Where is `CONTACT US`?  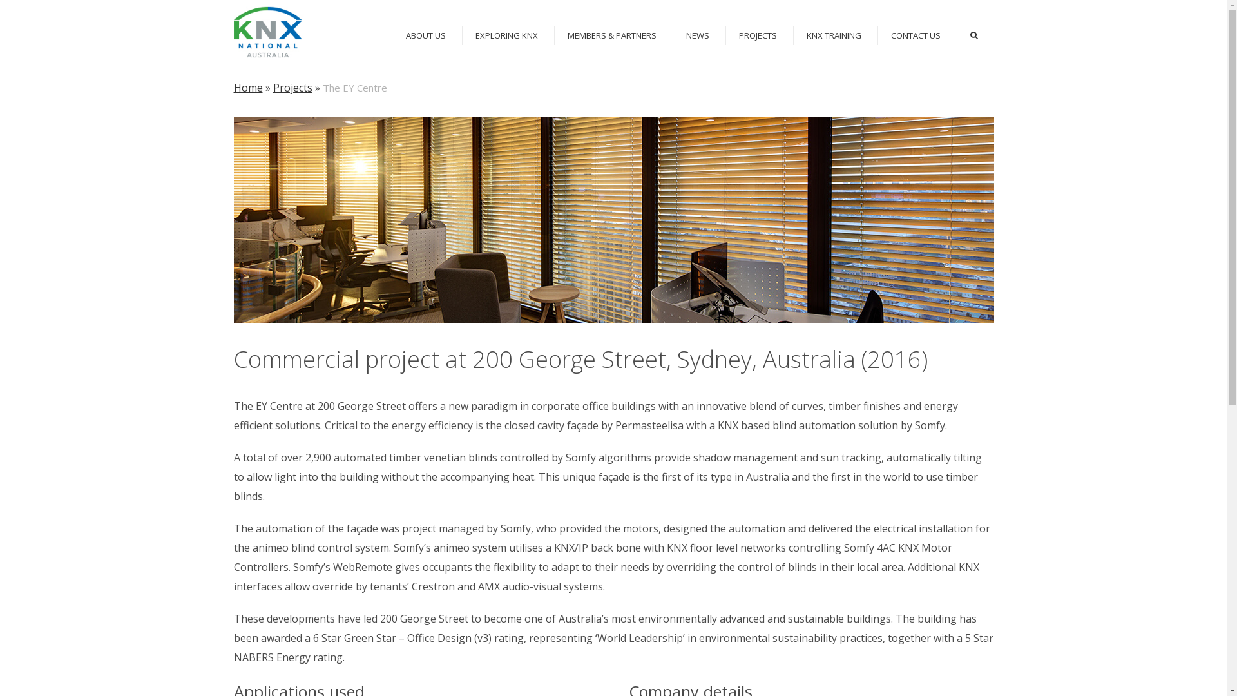 CONTACT US is located at coordinates (915, 35).